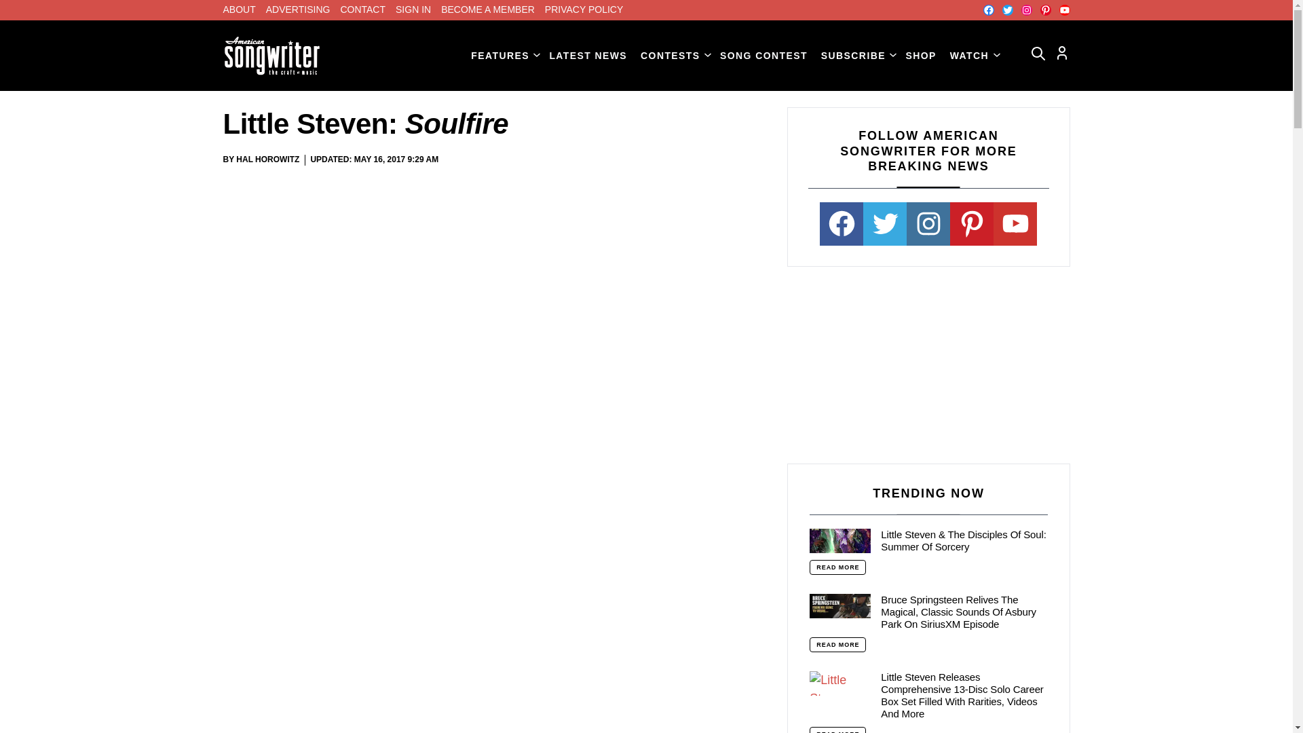  Describe the element at coordinates (396, 160) in the screenshot. I see `May 16, 2017 9:29 am` at that location.